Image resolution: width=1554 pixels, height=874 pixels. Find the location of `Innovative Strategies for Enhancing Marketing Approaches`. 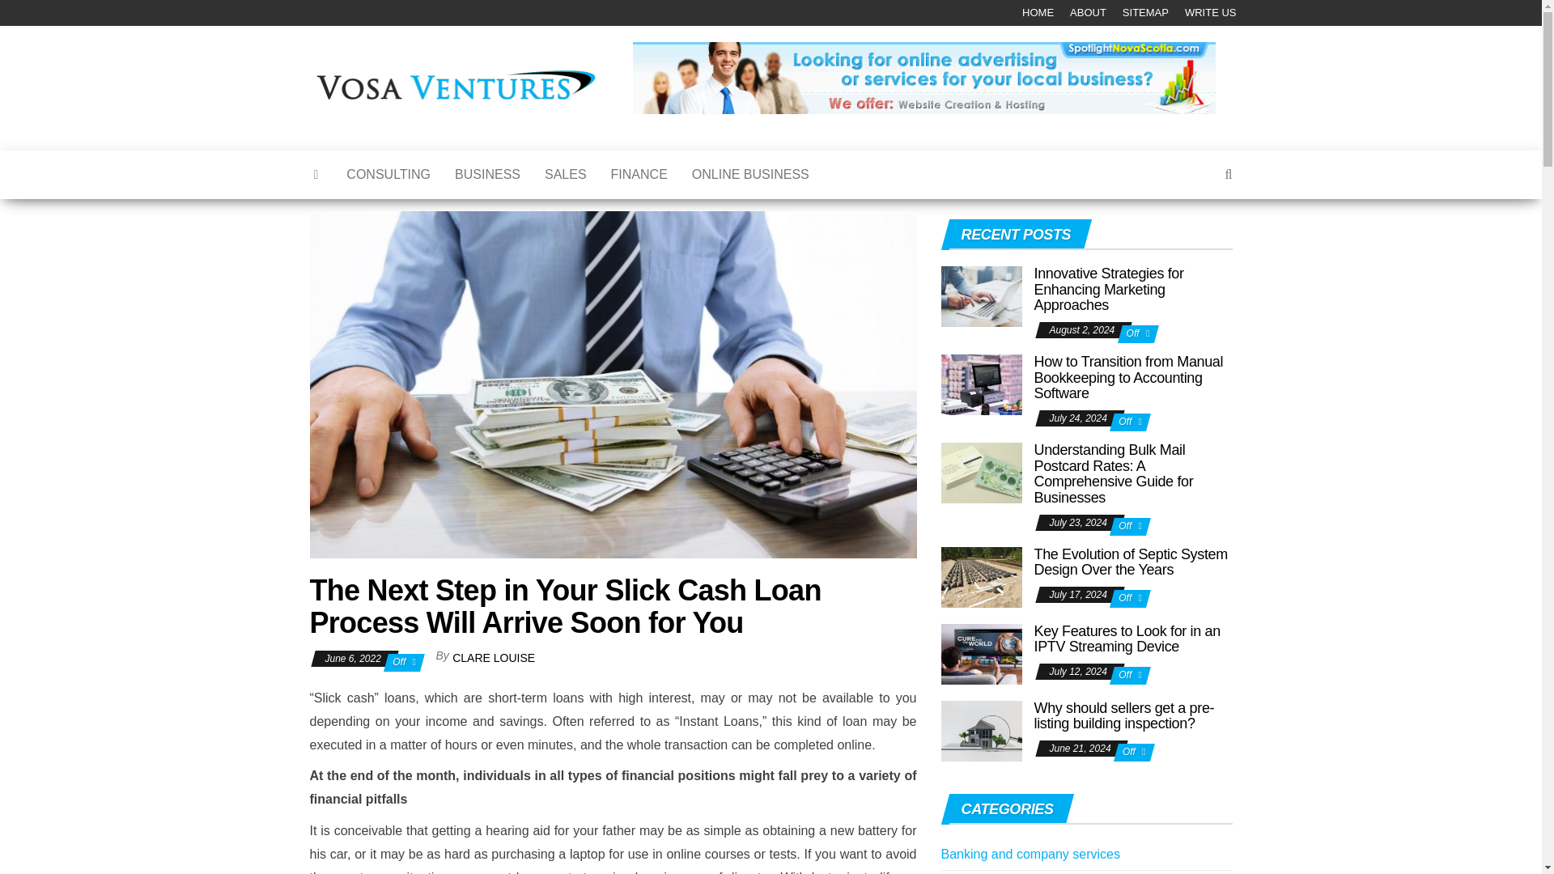

Innovative Strategies for Enhancing Marketing Approaches is located at coordinates (980, 295).